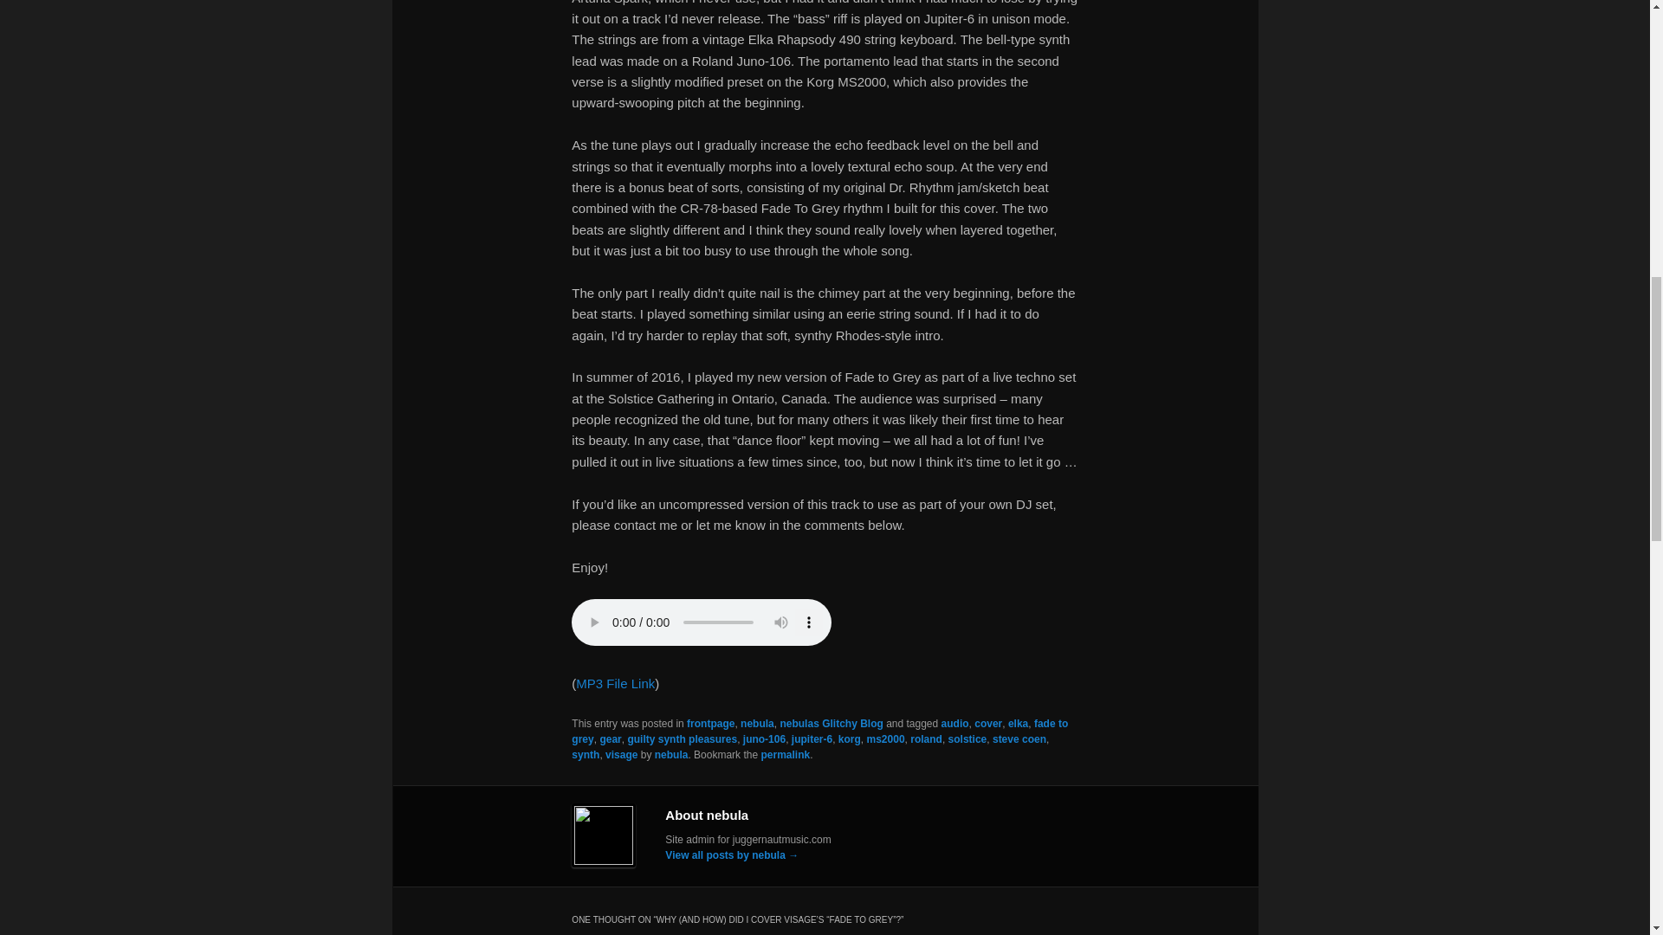  Describe the element at coordinates (764, 738) in the screenshot. I see `juno-106` at that location.